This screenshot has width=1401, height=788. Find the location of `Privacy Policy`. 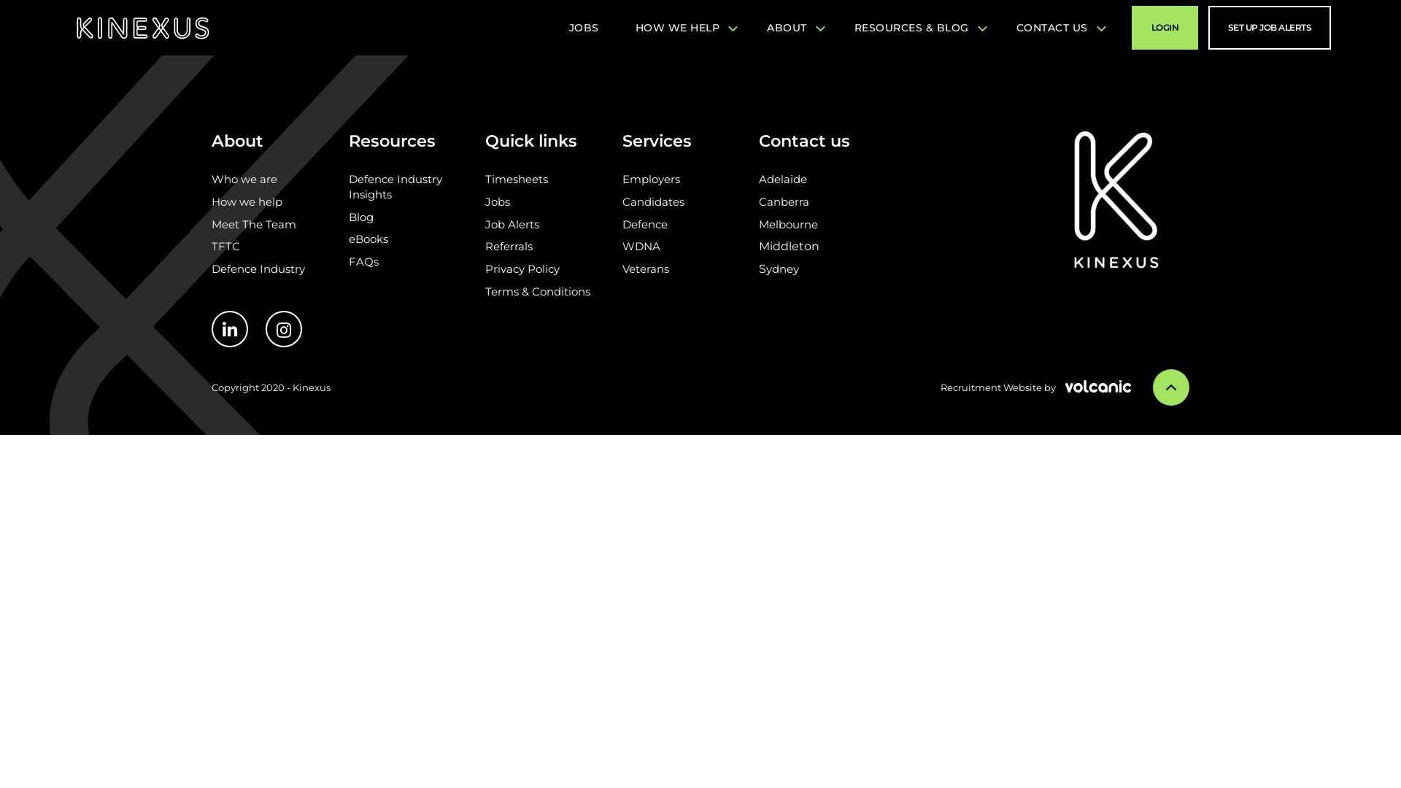

Privacy Policy is located at coordinates (522, 269).